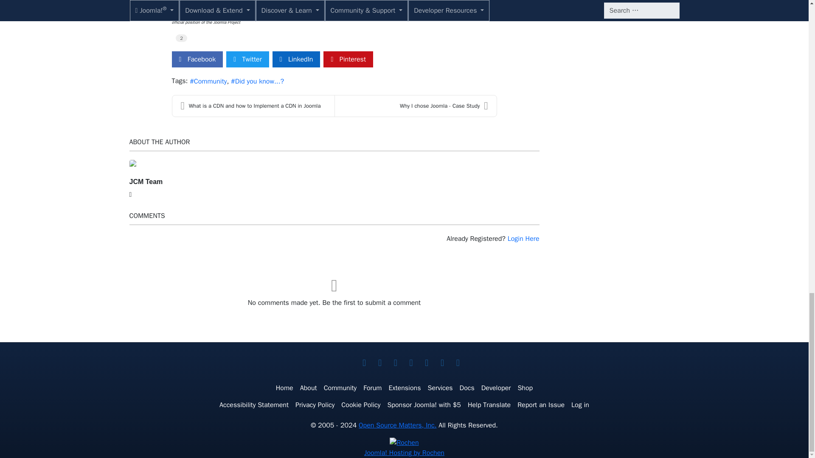 Image resolution: width=815 pixels, height=458 pixels. I want to click on 2 votes, so click(182, 38).